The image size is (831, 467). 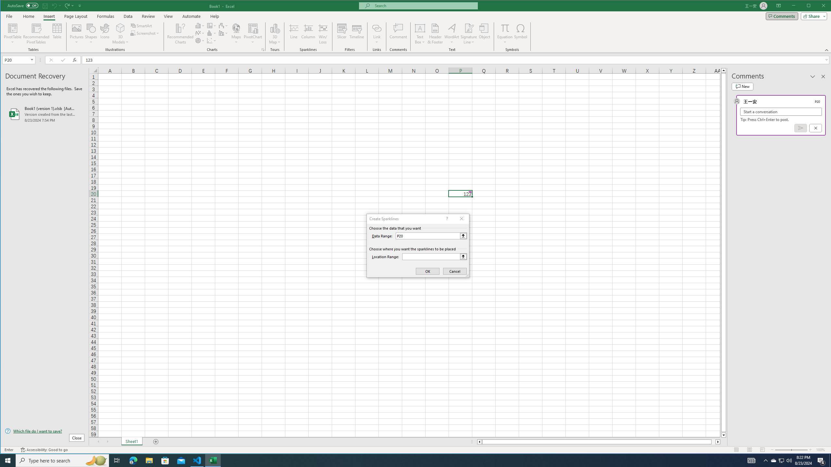 I want to click on Recommended PivotTables, so click(x=36, y=34).